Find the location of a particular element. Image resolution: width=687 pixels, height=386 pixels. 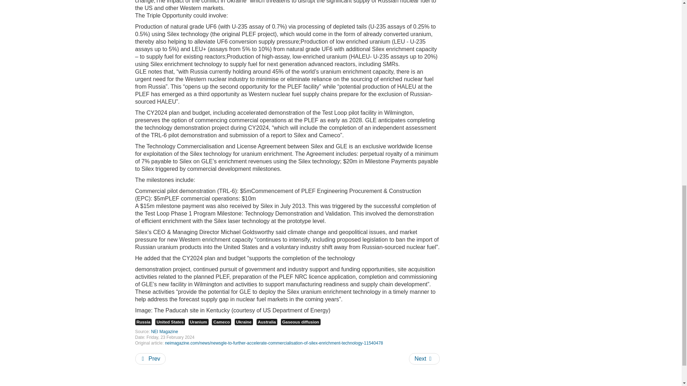

NEI Magazine is located at coordinates (165, 332).